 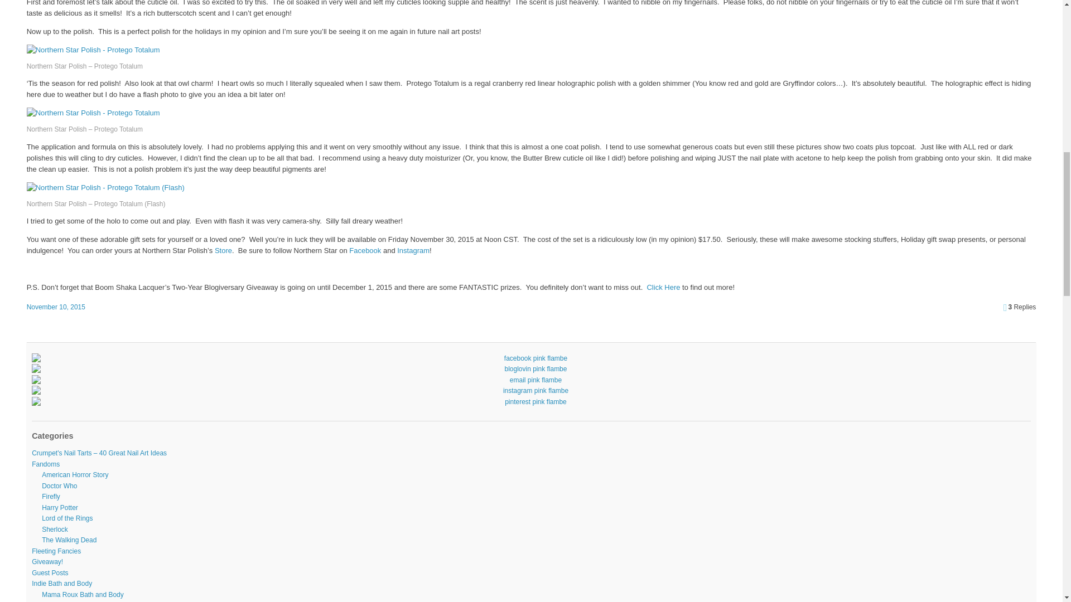 I want to click on Guest Posts, so click(x=50, y=572).